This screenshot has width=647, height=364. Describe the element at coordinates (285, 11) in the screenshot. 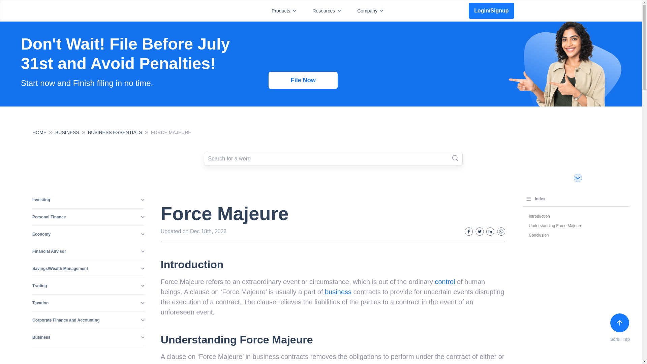

I see `Products` at that location.